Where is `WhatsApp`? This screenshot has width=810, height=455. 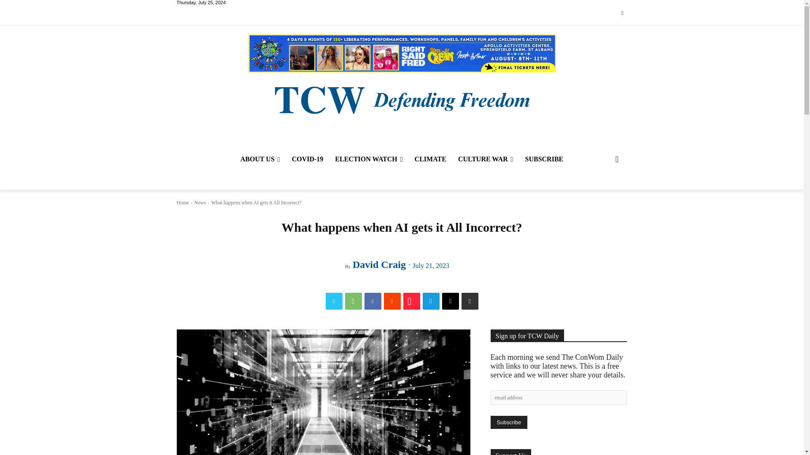 WhatsApp is located at coordinates (354, 301).